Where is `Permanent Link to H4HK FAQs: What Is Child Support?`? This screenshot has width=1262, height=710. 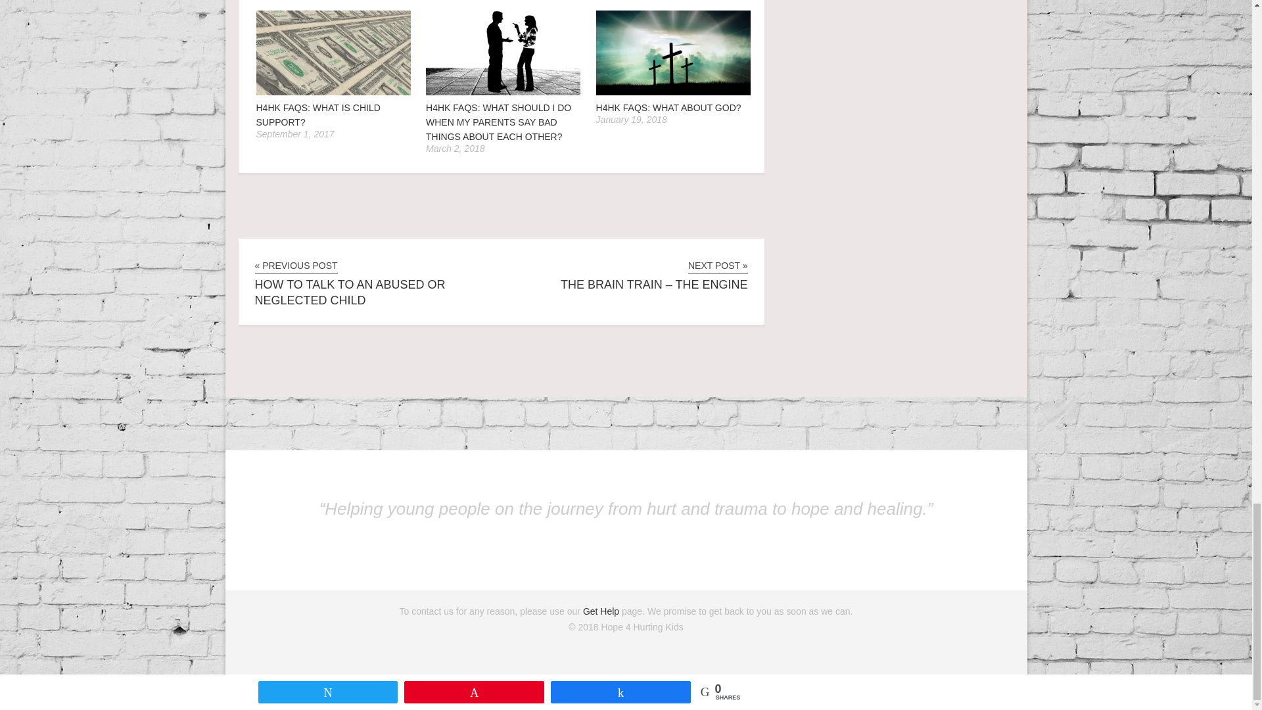 Permanent Link to H4HK FAQs: What Is Child Support? is located at coordinates (318, 114).